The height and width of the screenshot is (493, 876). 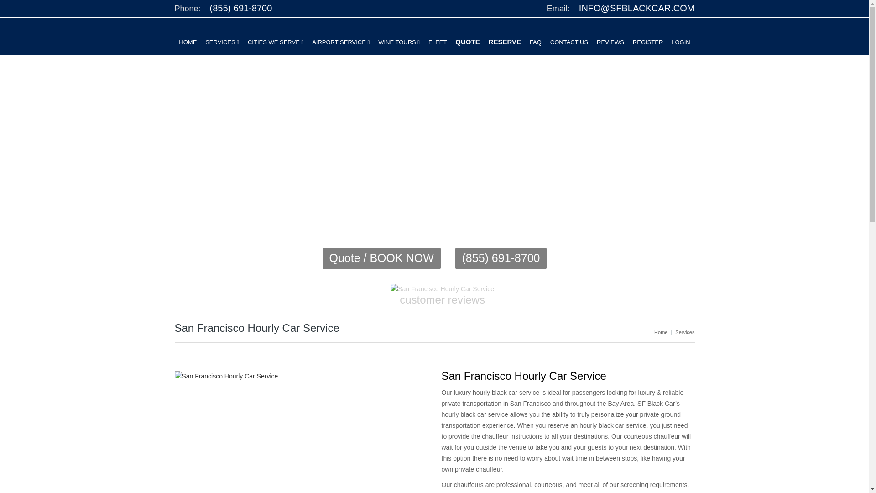 I want to click on Home, so click(x=661, y=332).